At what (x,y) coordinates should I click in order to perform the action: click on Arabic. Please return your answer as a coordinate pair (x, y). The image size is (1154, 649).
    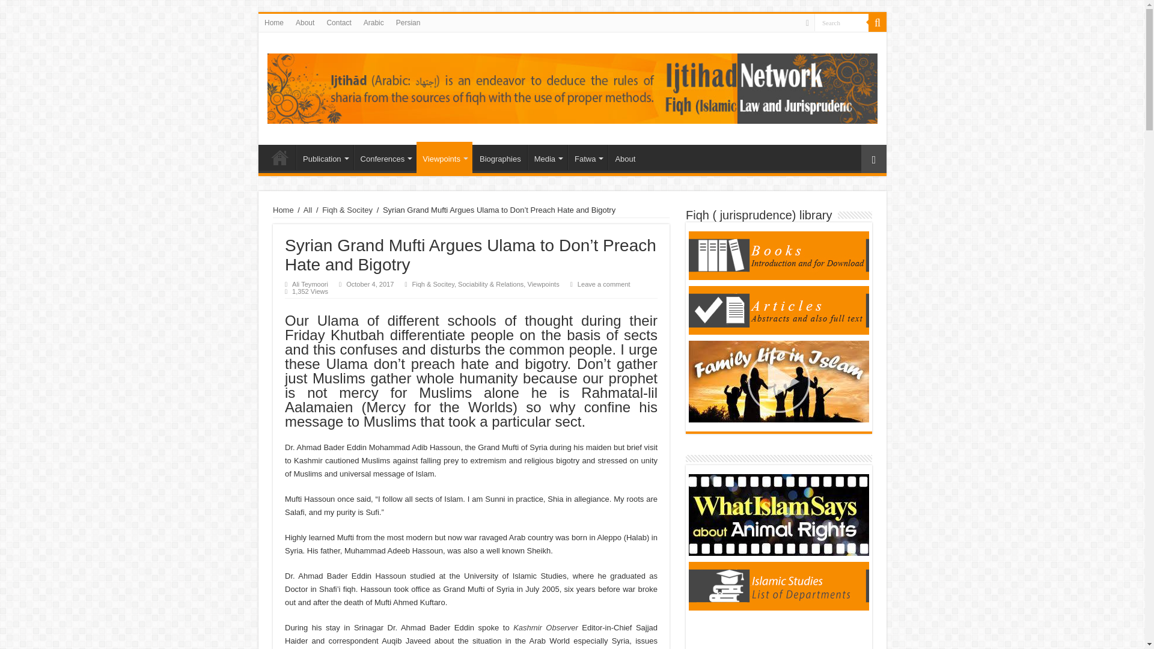
    Looking at the image, I should click on (374, 22).